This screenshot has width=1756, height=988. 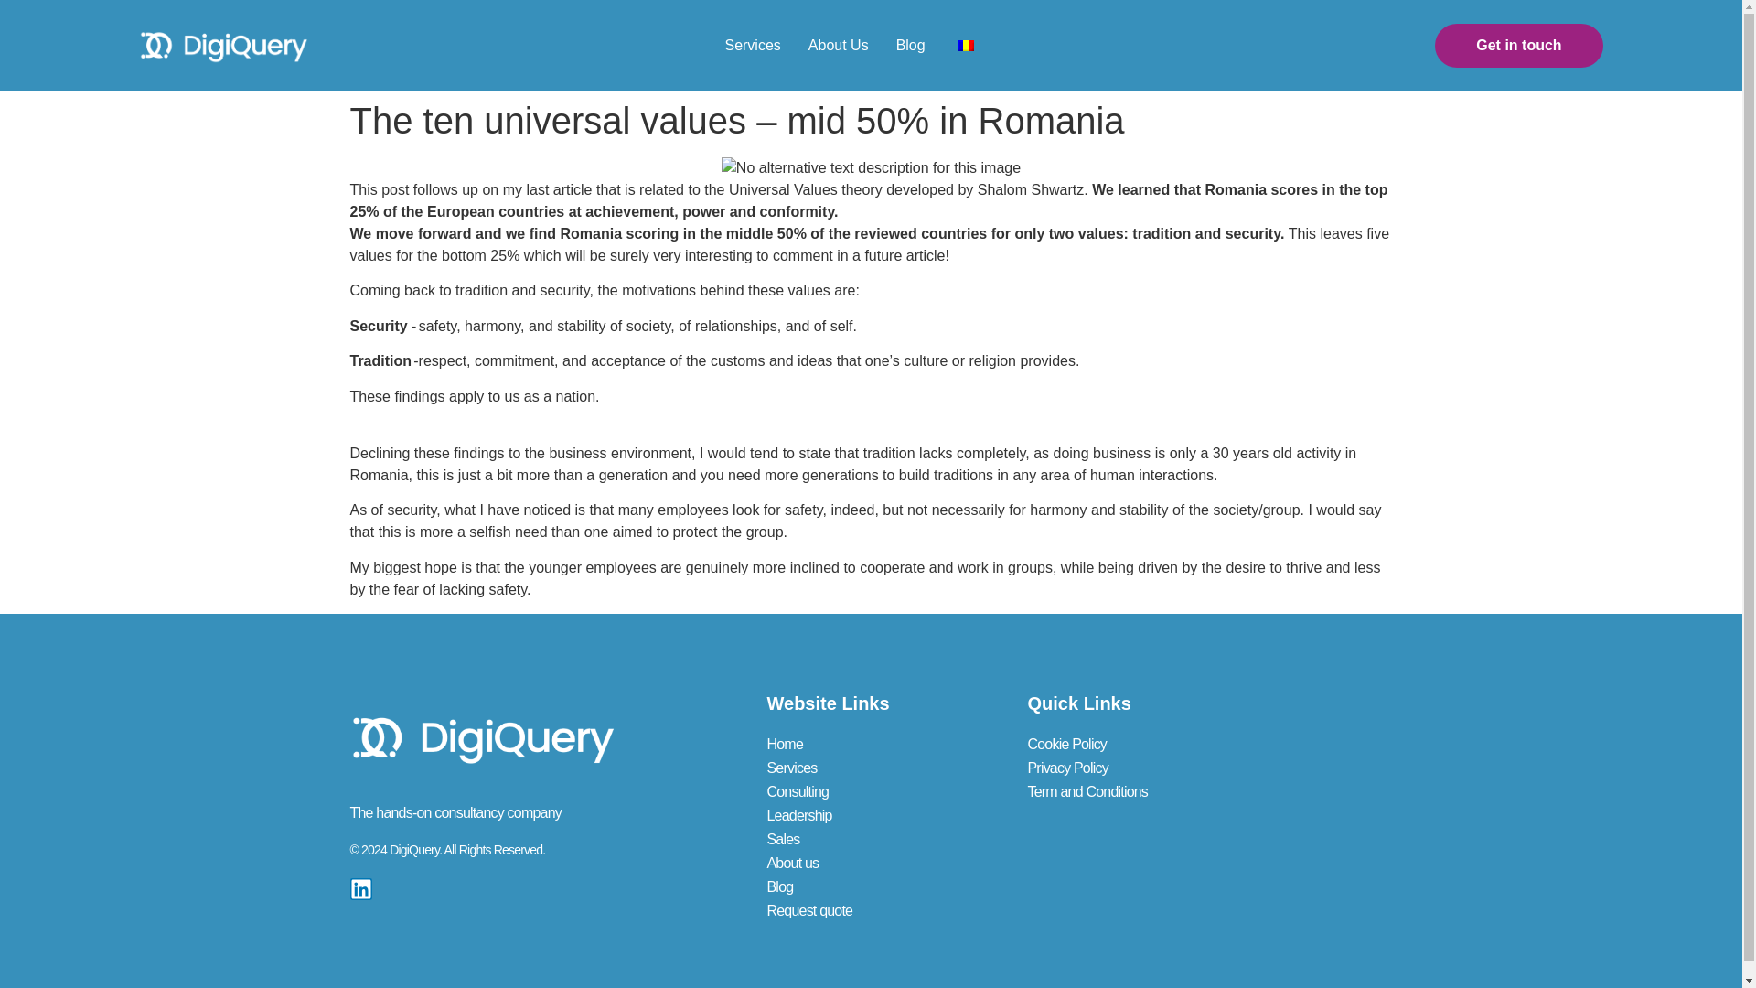 I want to click on About us, so click(x=844, y=863).